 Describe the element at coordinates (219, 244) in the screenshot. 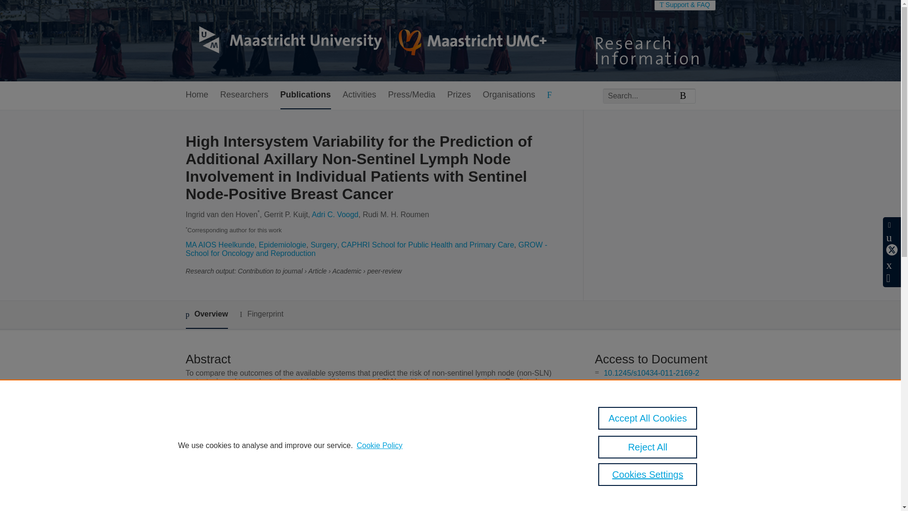

I see `MA AIOS Heelkunde` at that location.